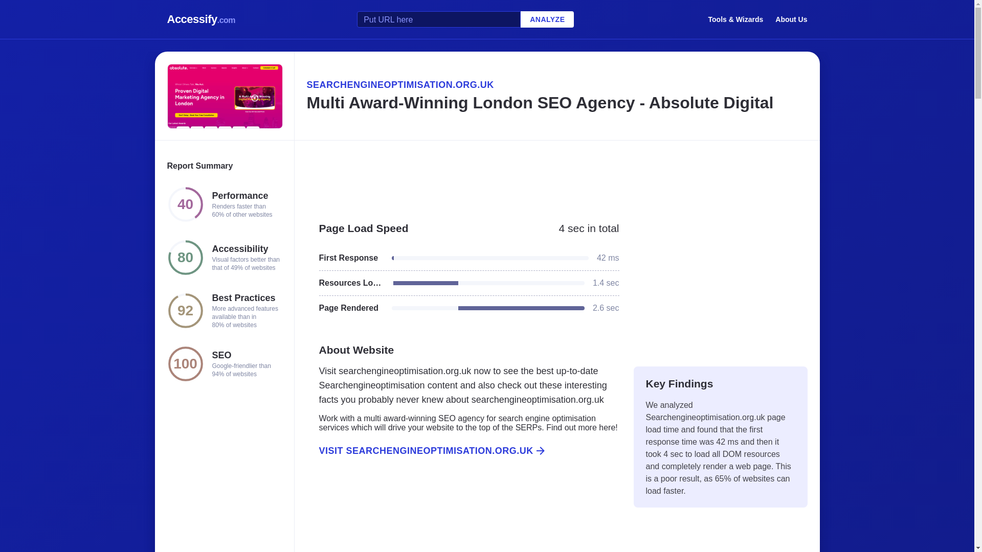 The height and width of the screenshot is (552, 982). What do you see at coordinates (720, 282) in the screenshot?
I see `Advertisement` at bounding box center [720, 282].